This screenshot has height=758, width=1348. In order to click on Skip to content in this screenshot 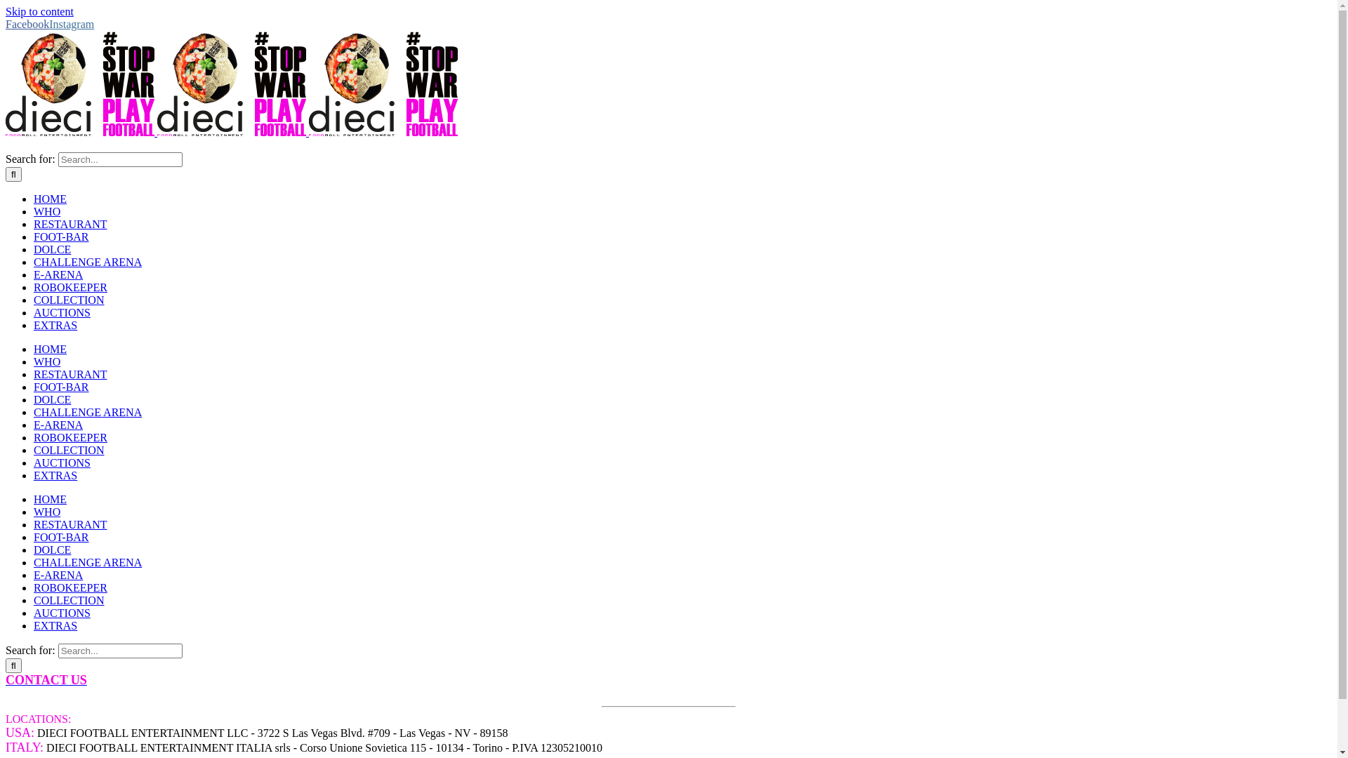, I will do `click(39, 11)`.